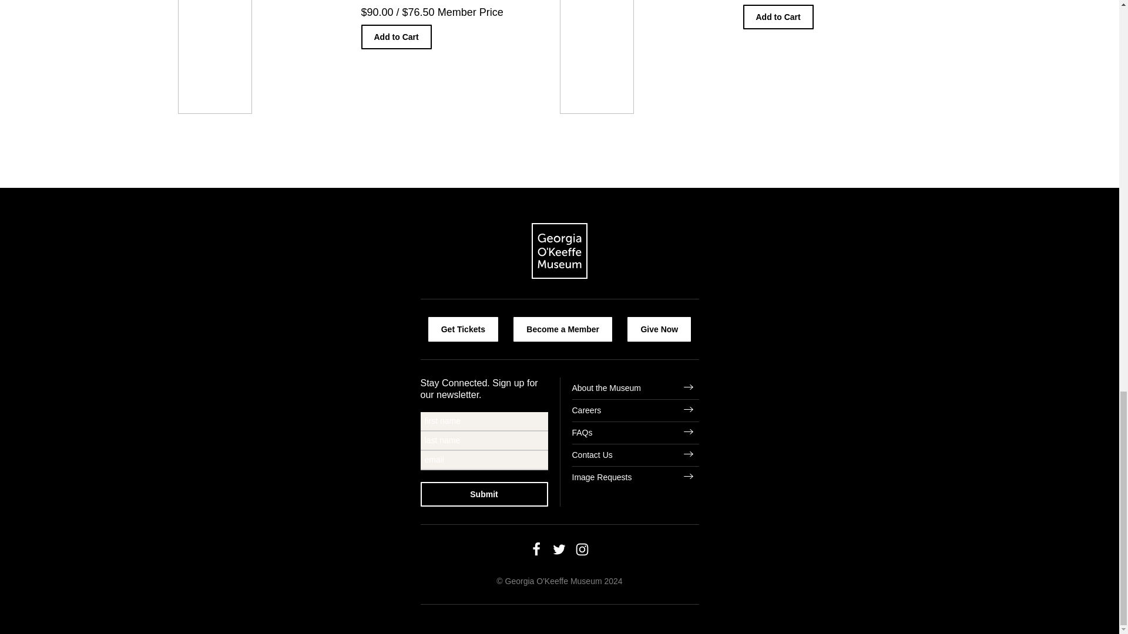  I want to click on Glass Tile Frame product detail page, so click(743, 58).